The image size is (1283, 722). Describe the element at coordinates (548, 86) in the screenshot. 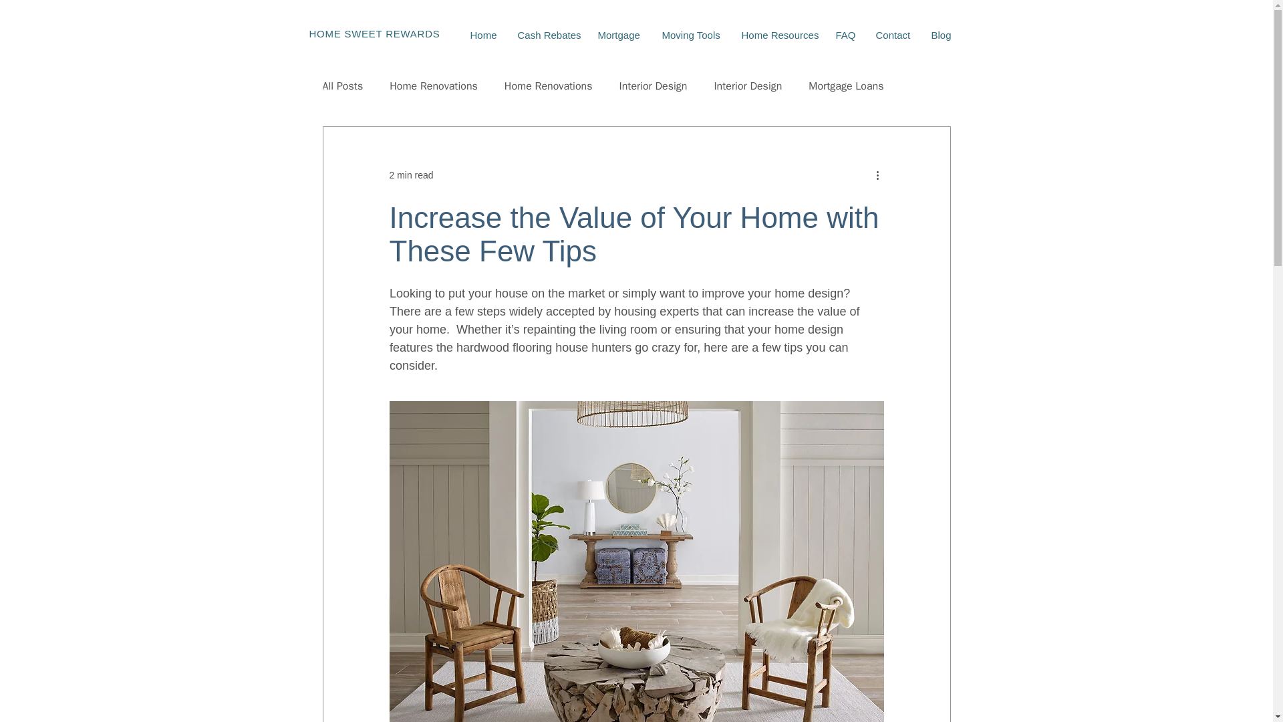

I see `Home Renovations` at that location.